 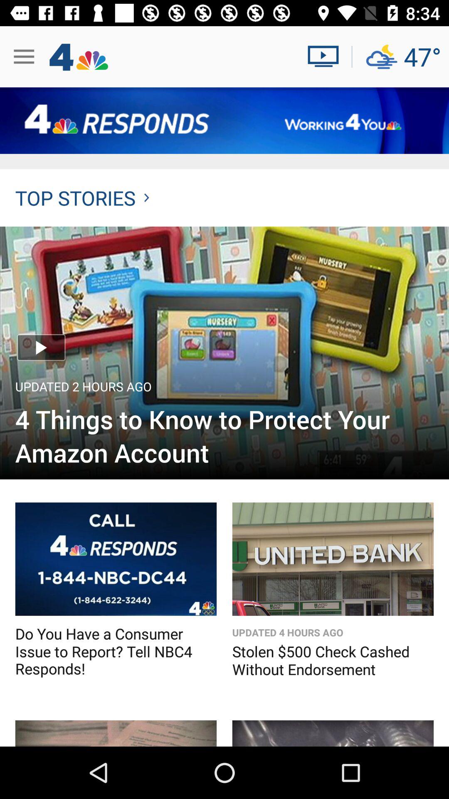 I want to click on tap the top stories, so click(x=82, y=198).